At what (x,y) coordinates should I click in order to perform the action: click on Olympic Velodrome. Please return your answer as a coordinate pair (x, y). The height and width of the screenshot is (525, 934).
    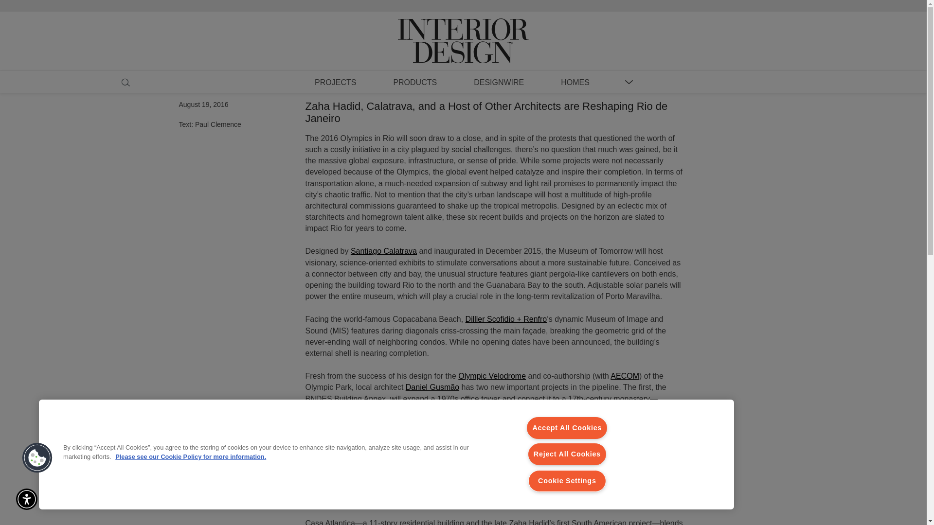
    Looking at the image, I should click on (492, 375).